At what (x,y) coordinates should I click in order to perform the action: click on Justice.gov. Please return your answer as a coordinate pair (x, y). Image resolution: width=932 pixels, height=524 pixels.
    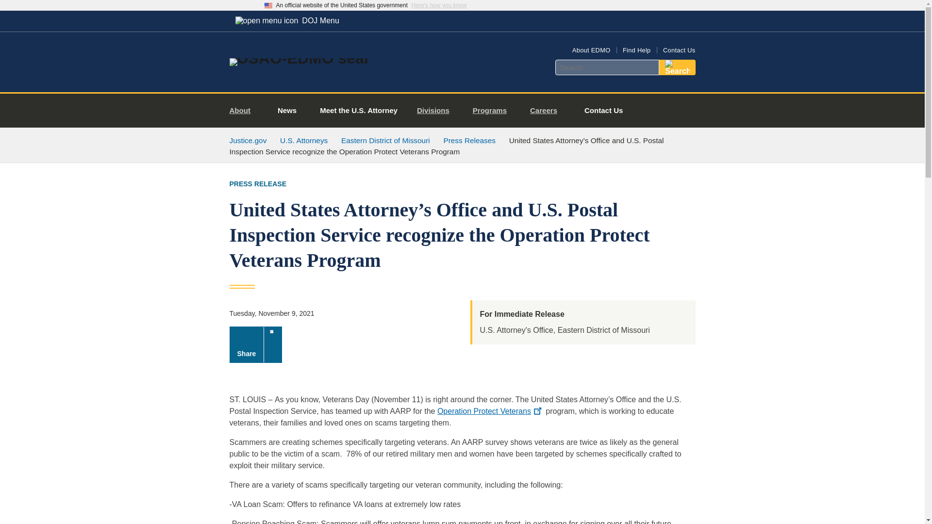
    Looking at the image, I should click on (248, 140).